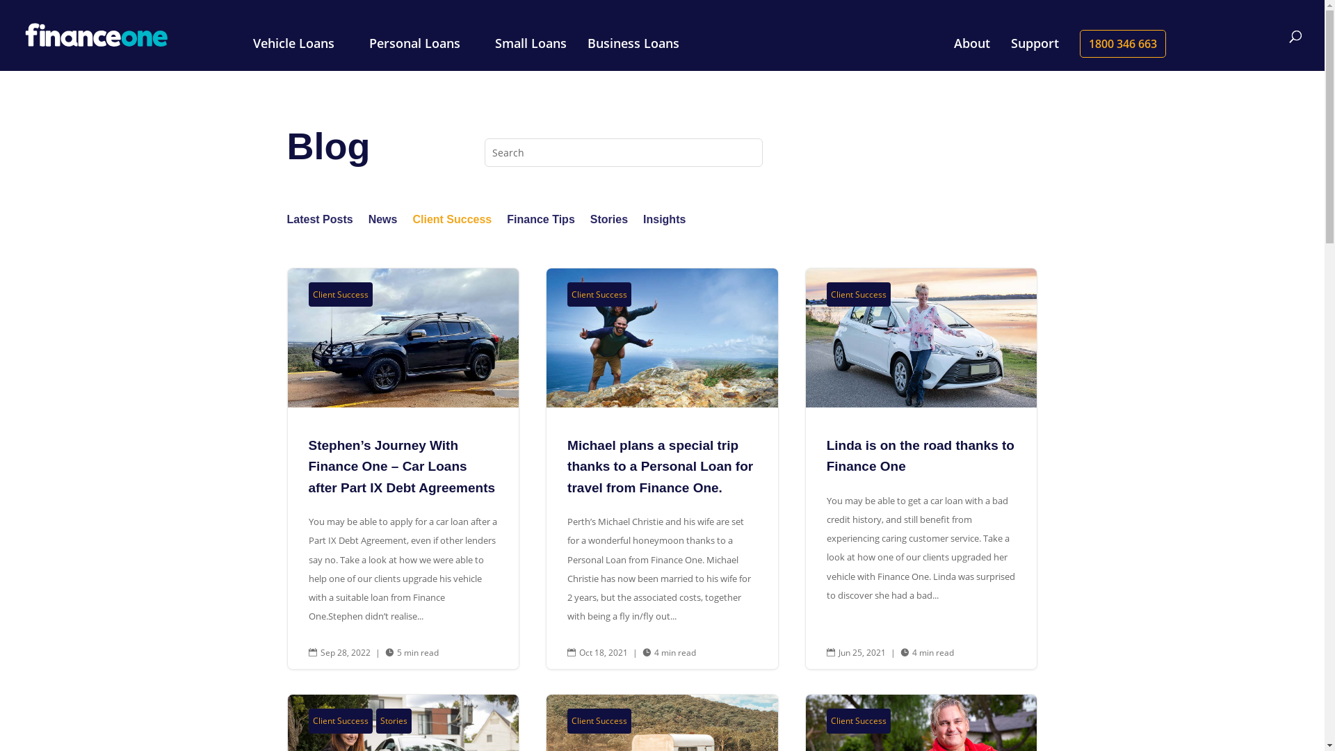 The width and height of the screenshot is (1335, 751). I want to click on Client Success, so click(341, 295).